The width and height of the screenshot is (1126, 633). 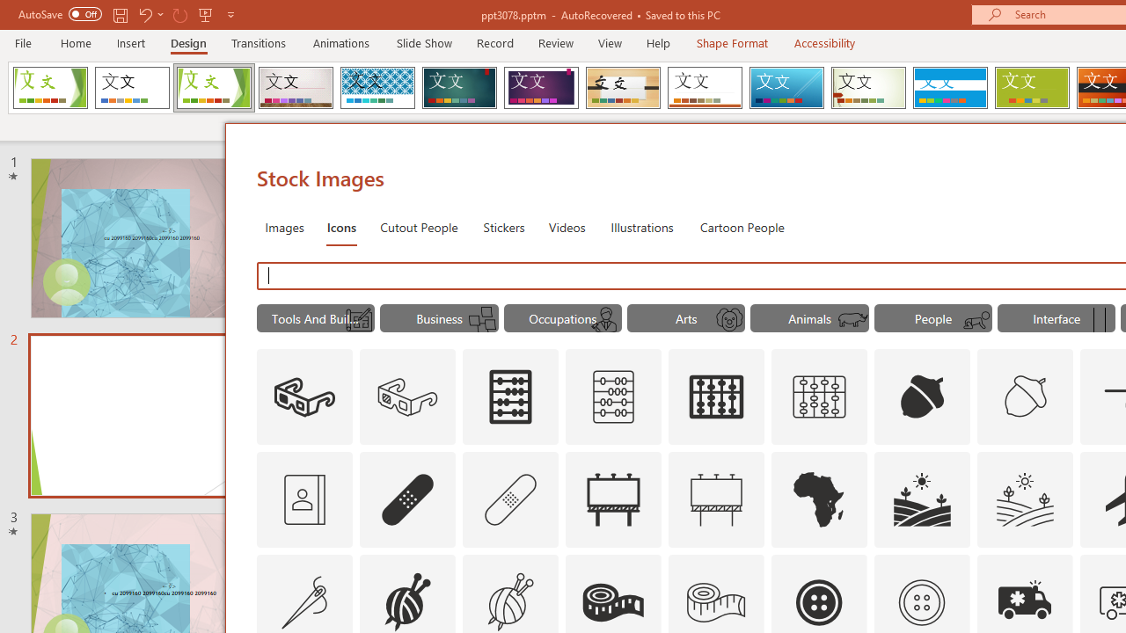 I want to click on Stickers, so click(x=504, y=227).